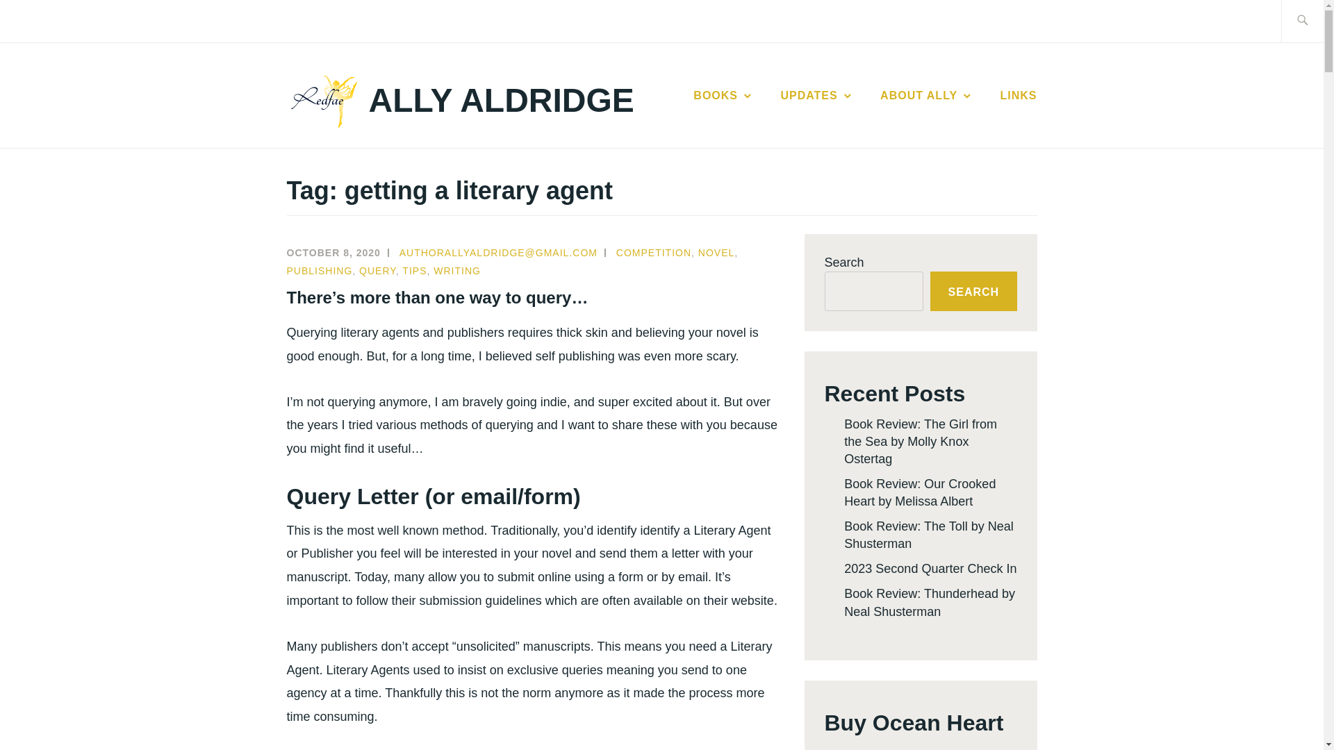 The width and height of the screenshot is (1334, 750). Describe the element at coordinates (414, 271) in the screenshot. I see `TIPS` at that location.